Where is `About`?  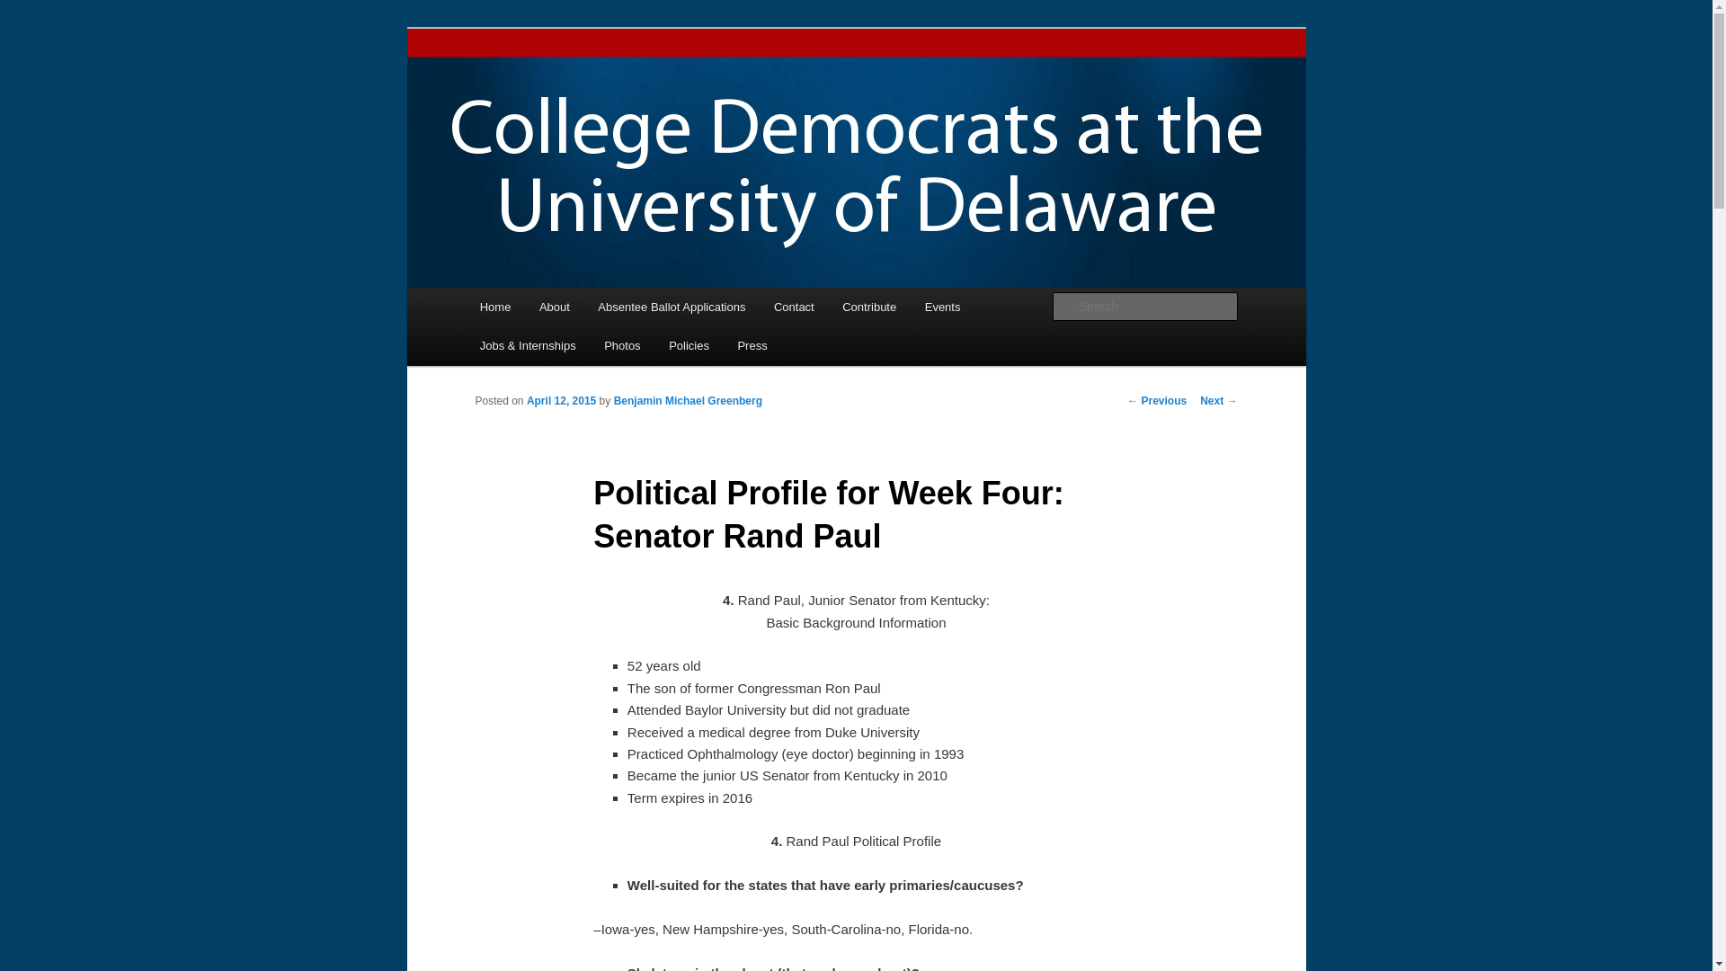
About is located at coordinates (554, 306).